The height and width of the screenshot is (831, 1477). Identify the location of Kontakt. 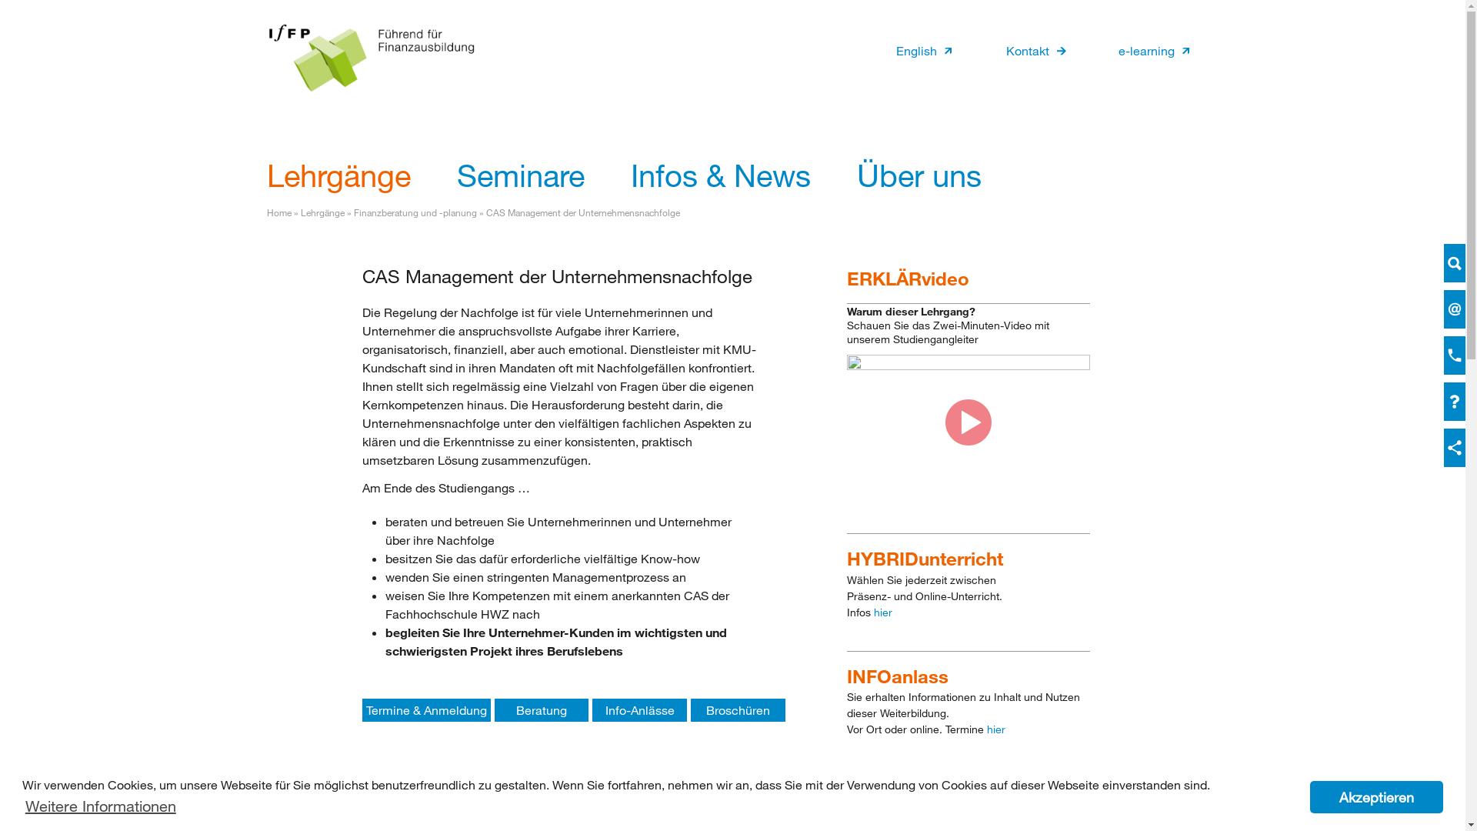
(1020, 51).